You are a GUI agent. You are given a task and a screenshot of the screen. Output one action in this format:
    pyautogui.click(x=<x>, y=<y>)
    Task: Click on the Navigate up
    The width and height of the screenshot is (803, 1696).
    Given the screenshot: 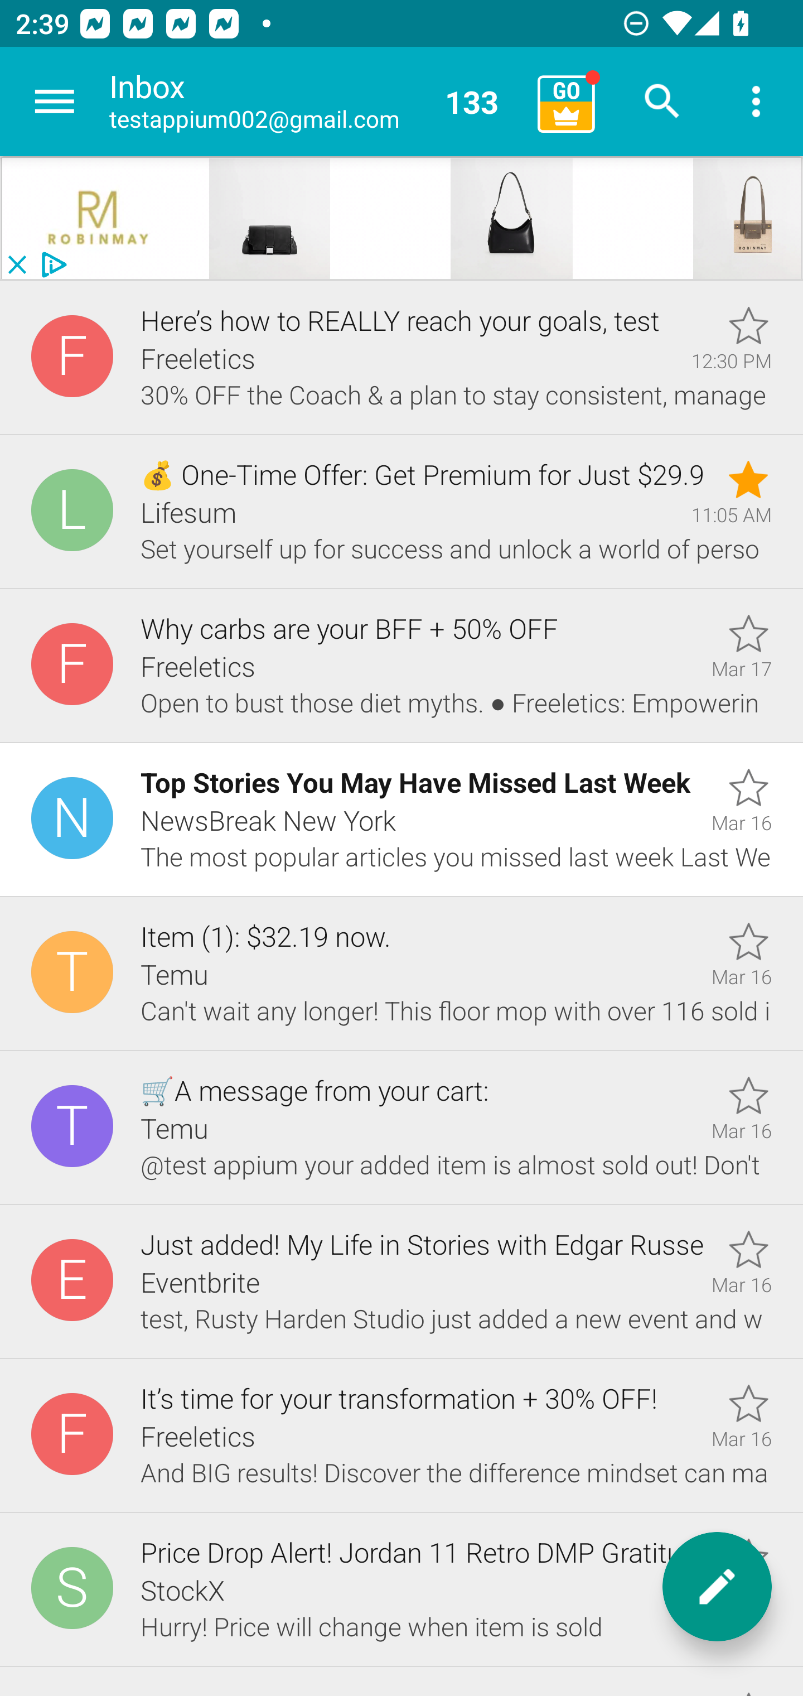 What is the action you would take?
    pyautogui.click(x=55, y=102)
    